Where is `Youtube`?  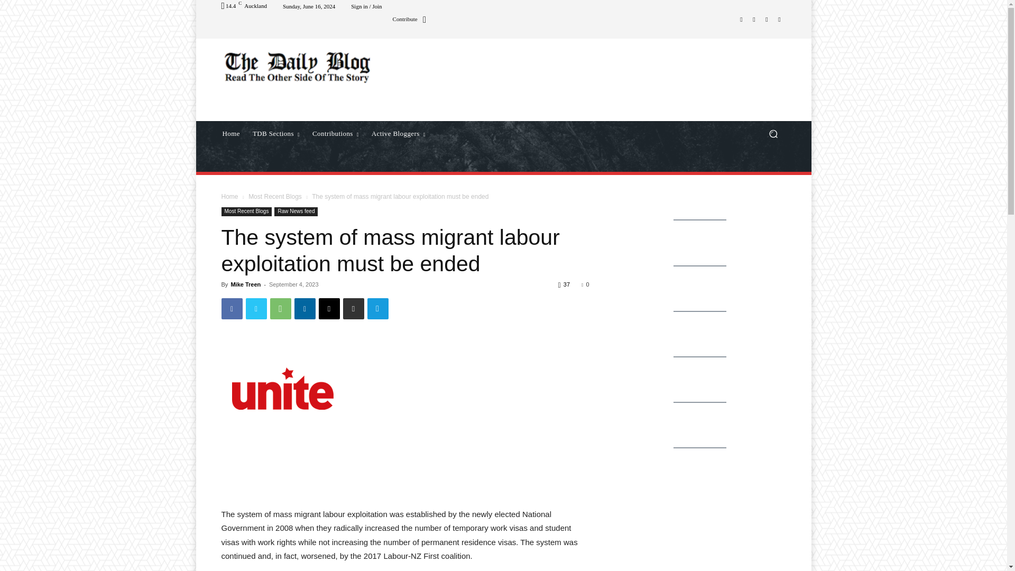 Youtube is located at coordinates (779, 19).